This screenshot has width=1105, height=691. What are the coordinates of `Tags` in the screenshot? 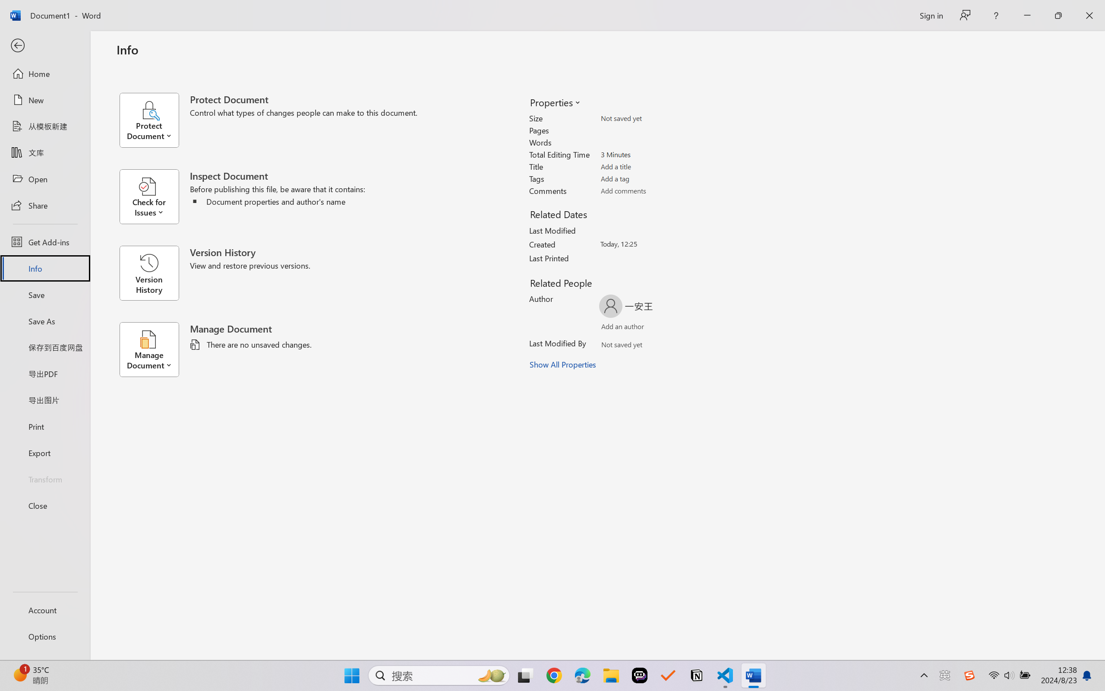 It's located at (651, 178).